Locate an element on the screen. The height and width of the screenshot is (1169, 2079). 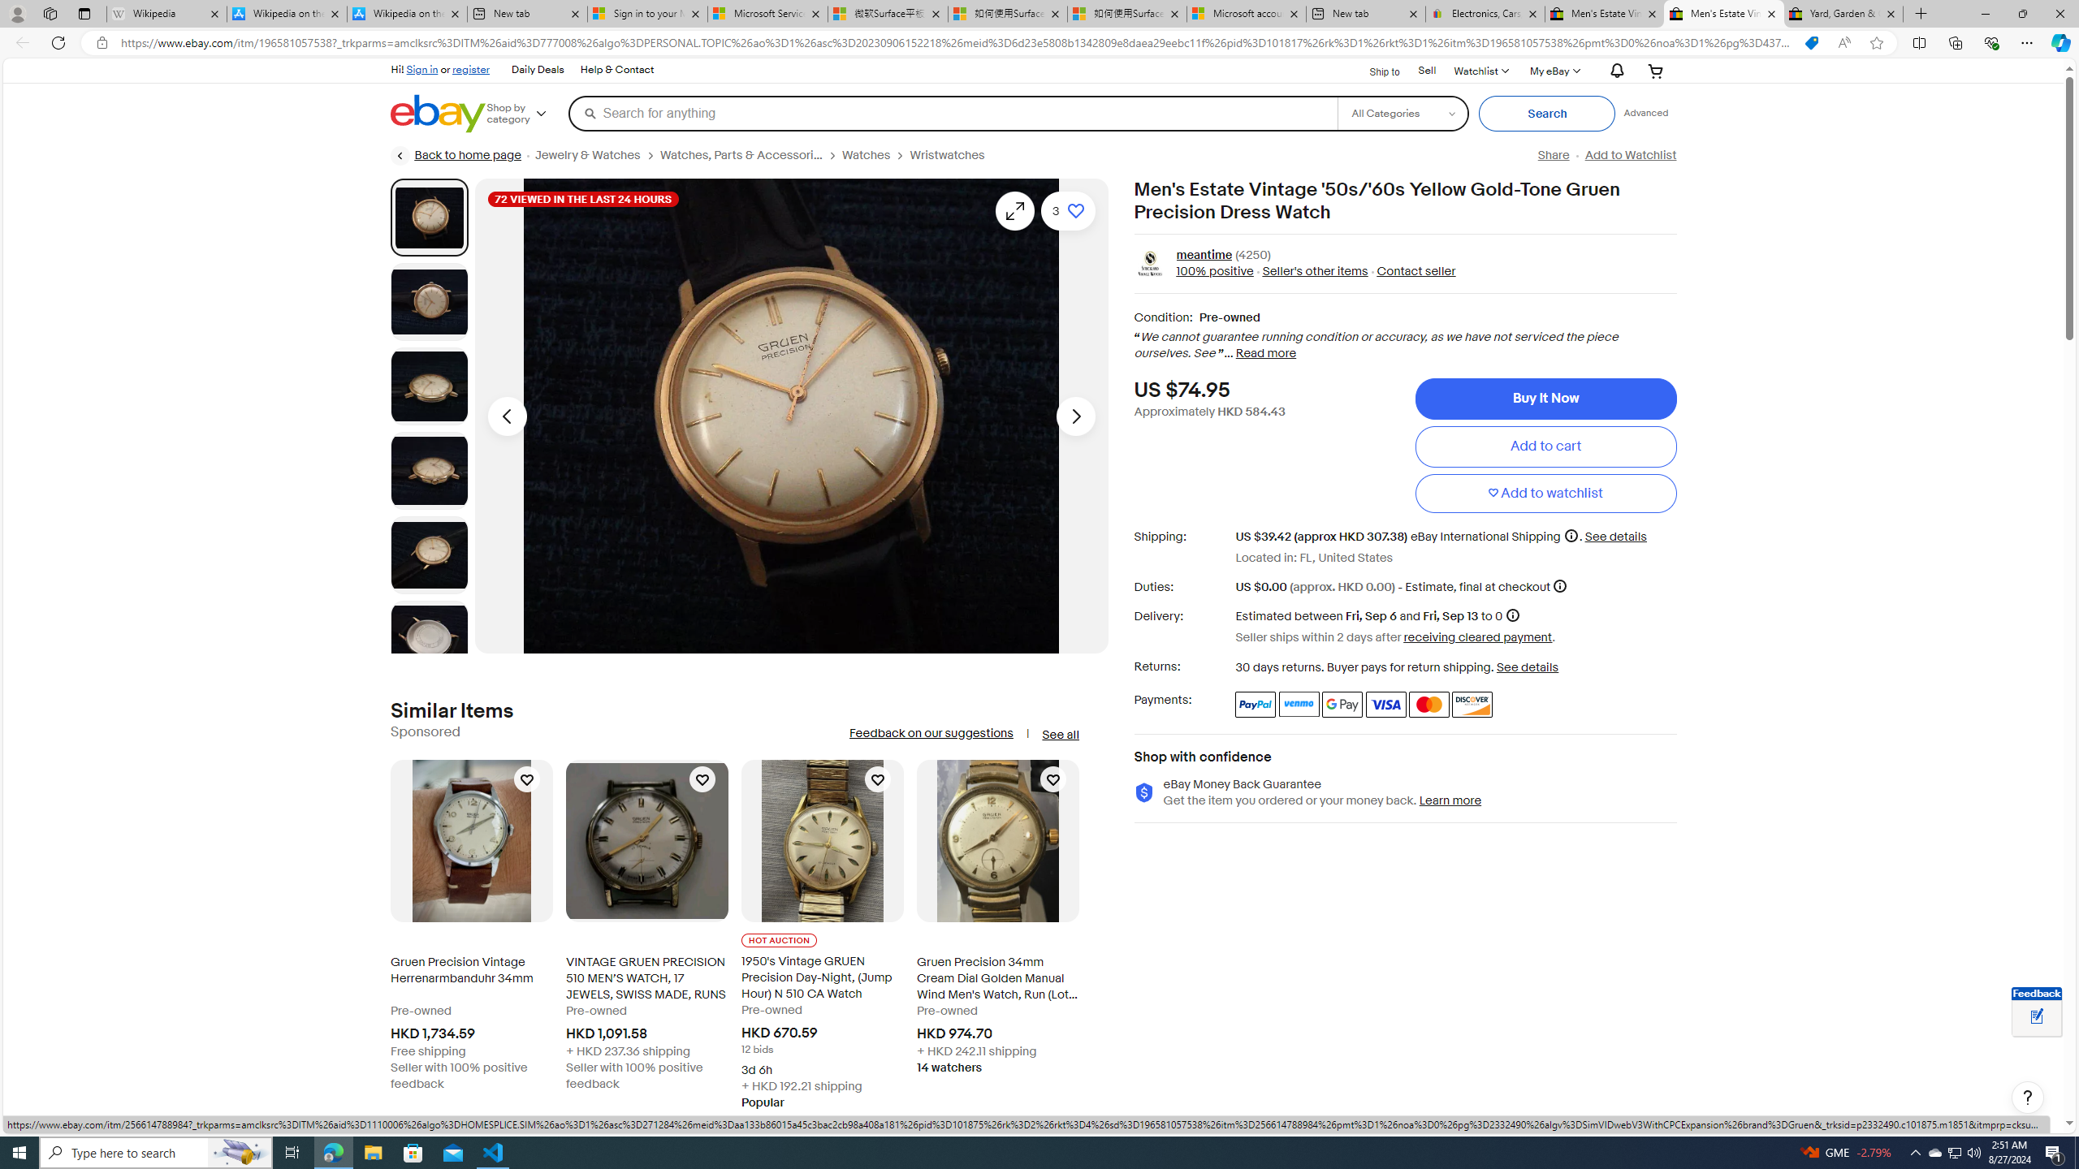
Watches, Parts & Accessories is located at coordinates (741, 155).